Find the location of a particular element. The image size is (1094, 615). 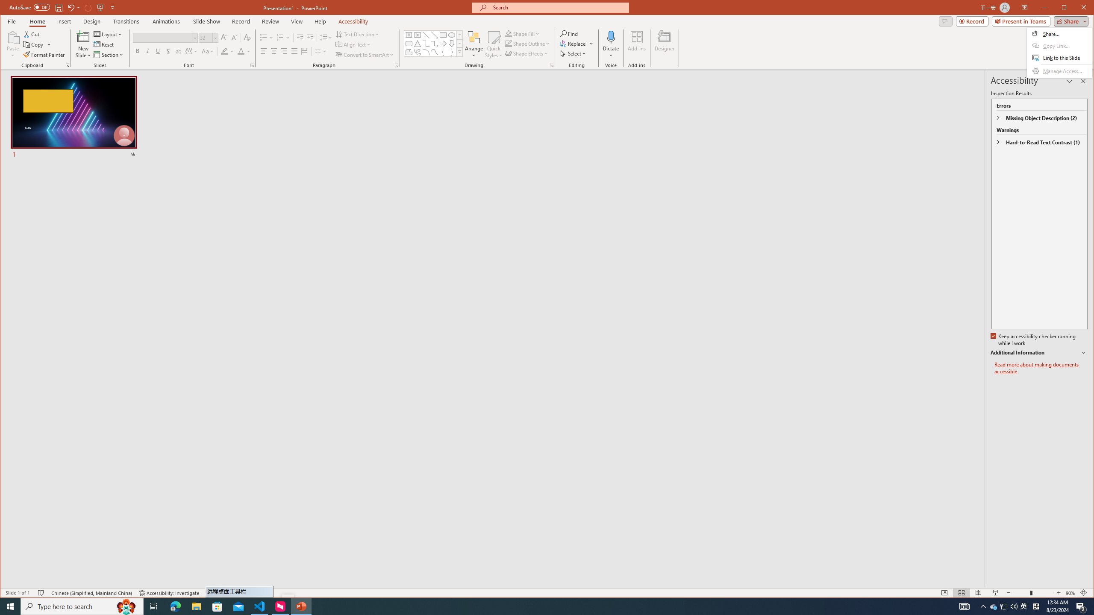

Task View is located at coordinates (154, 606).